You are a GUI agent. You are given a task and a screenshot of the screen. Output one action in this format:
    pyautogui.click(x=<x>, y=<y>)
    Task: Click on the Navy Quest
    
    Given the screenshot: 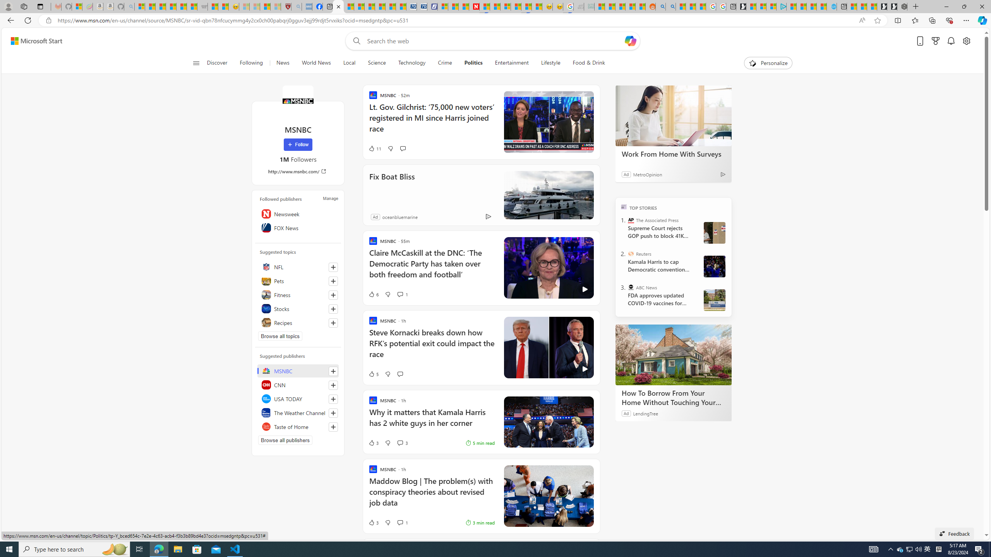 What is the action you would take?
    pyautogui.click(x=579, y=7)
    